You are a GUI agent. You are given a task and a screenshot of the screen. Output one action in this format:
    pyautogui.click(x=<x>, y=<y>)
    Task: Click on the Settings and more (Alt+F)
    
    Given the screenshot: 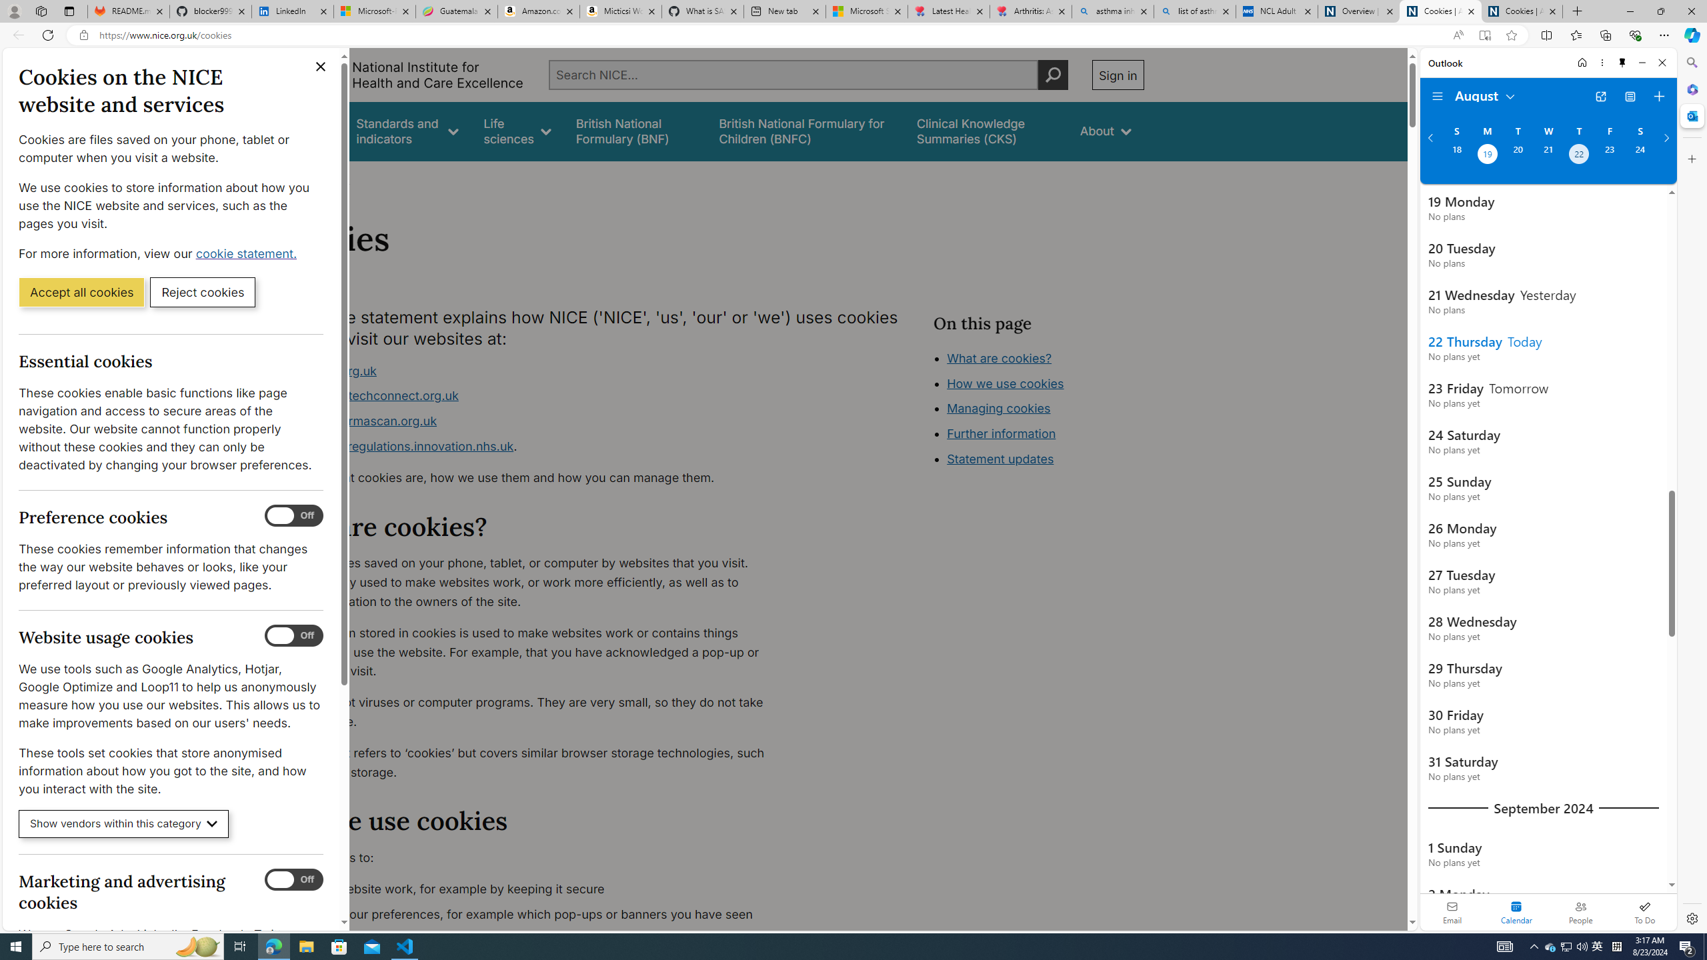 What is the action you would take?
    pyautogui.click(x=1664, y=35)
    